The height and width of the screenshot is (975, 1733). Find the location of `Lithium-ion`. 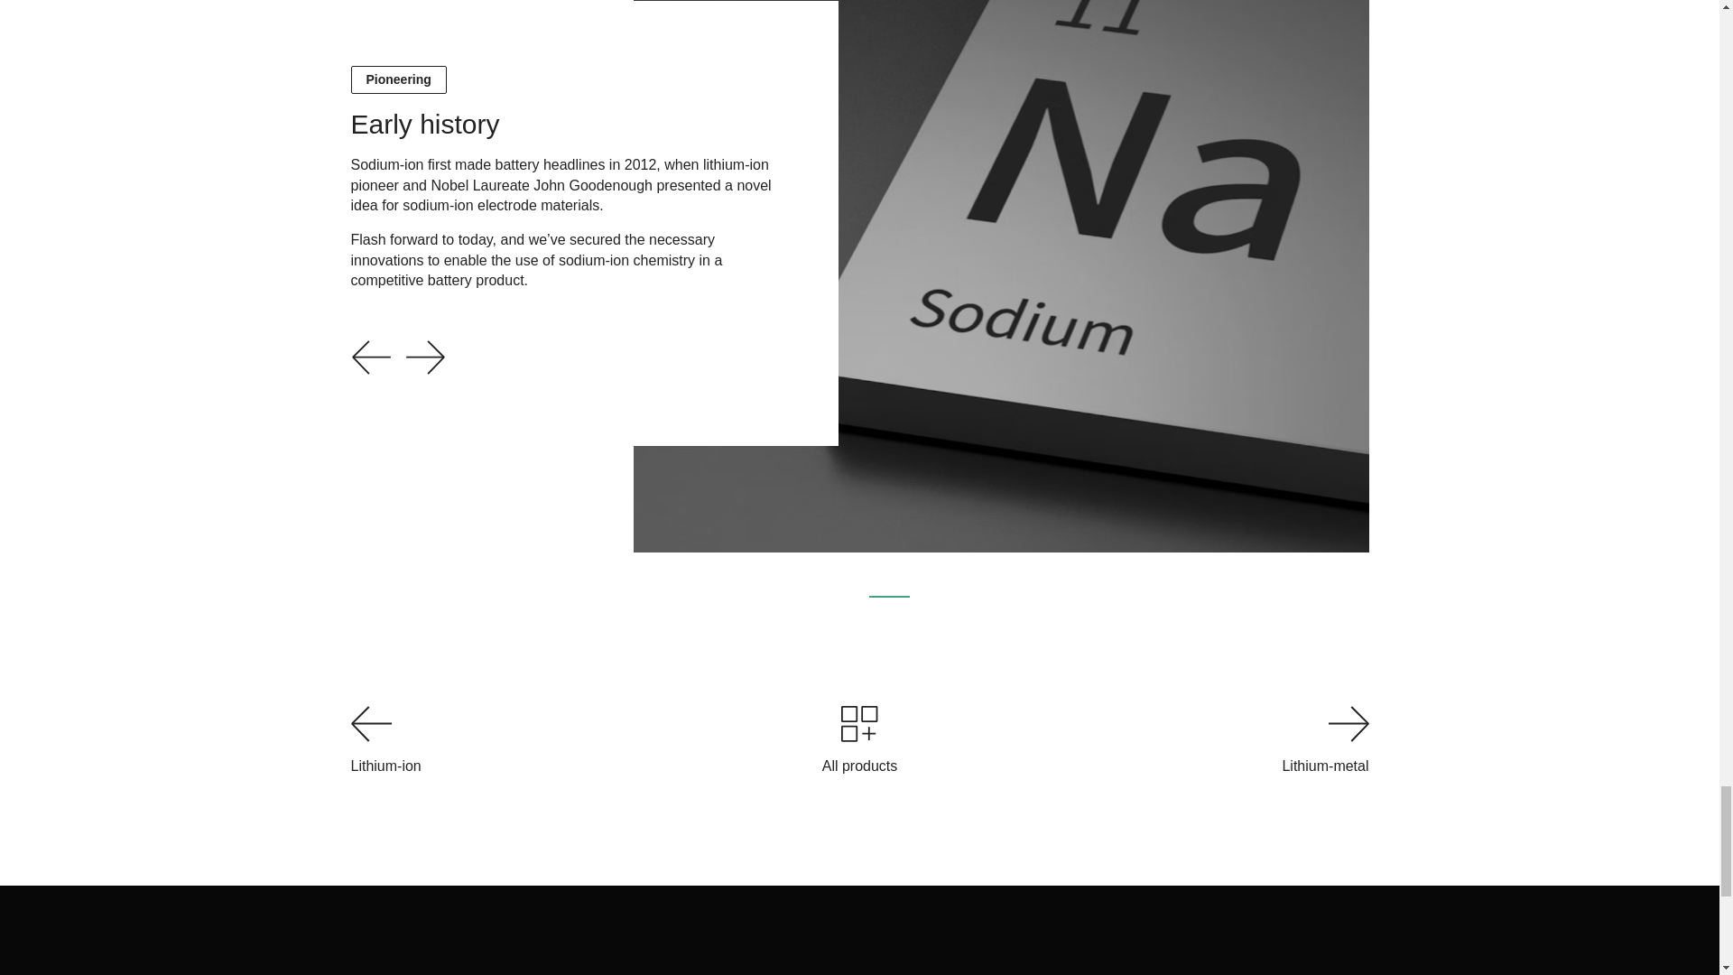

Lithium-ion is located at coordinates (585, 740).